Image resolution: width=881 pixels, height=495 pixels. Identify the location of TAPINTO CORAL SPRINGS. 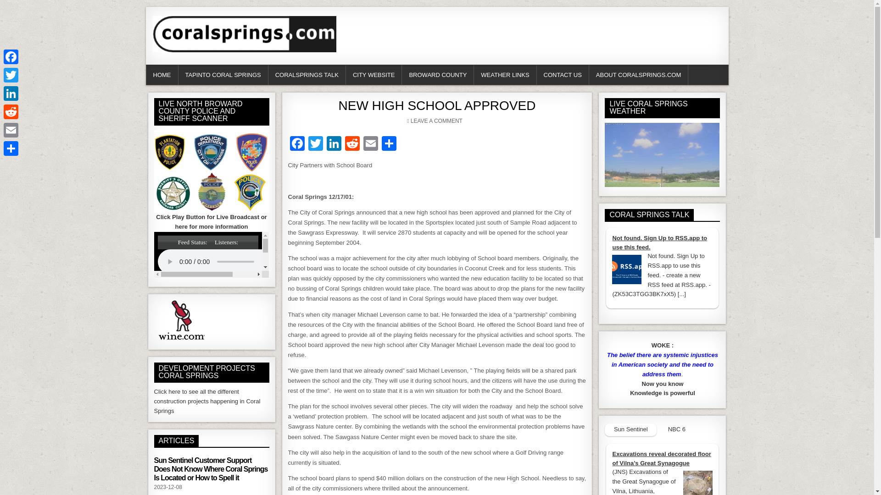
(223, 74).